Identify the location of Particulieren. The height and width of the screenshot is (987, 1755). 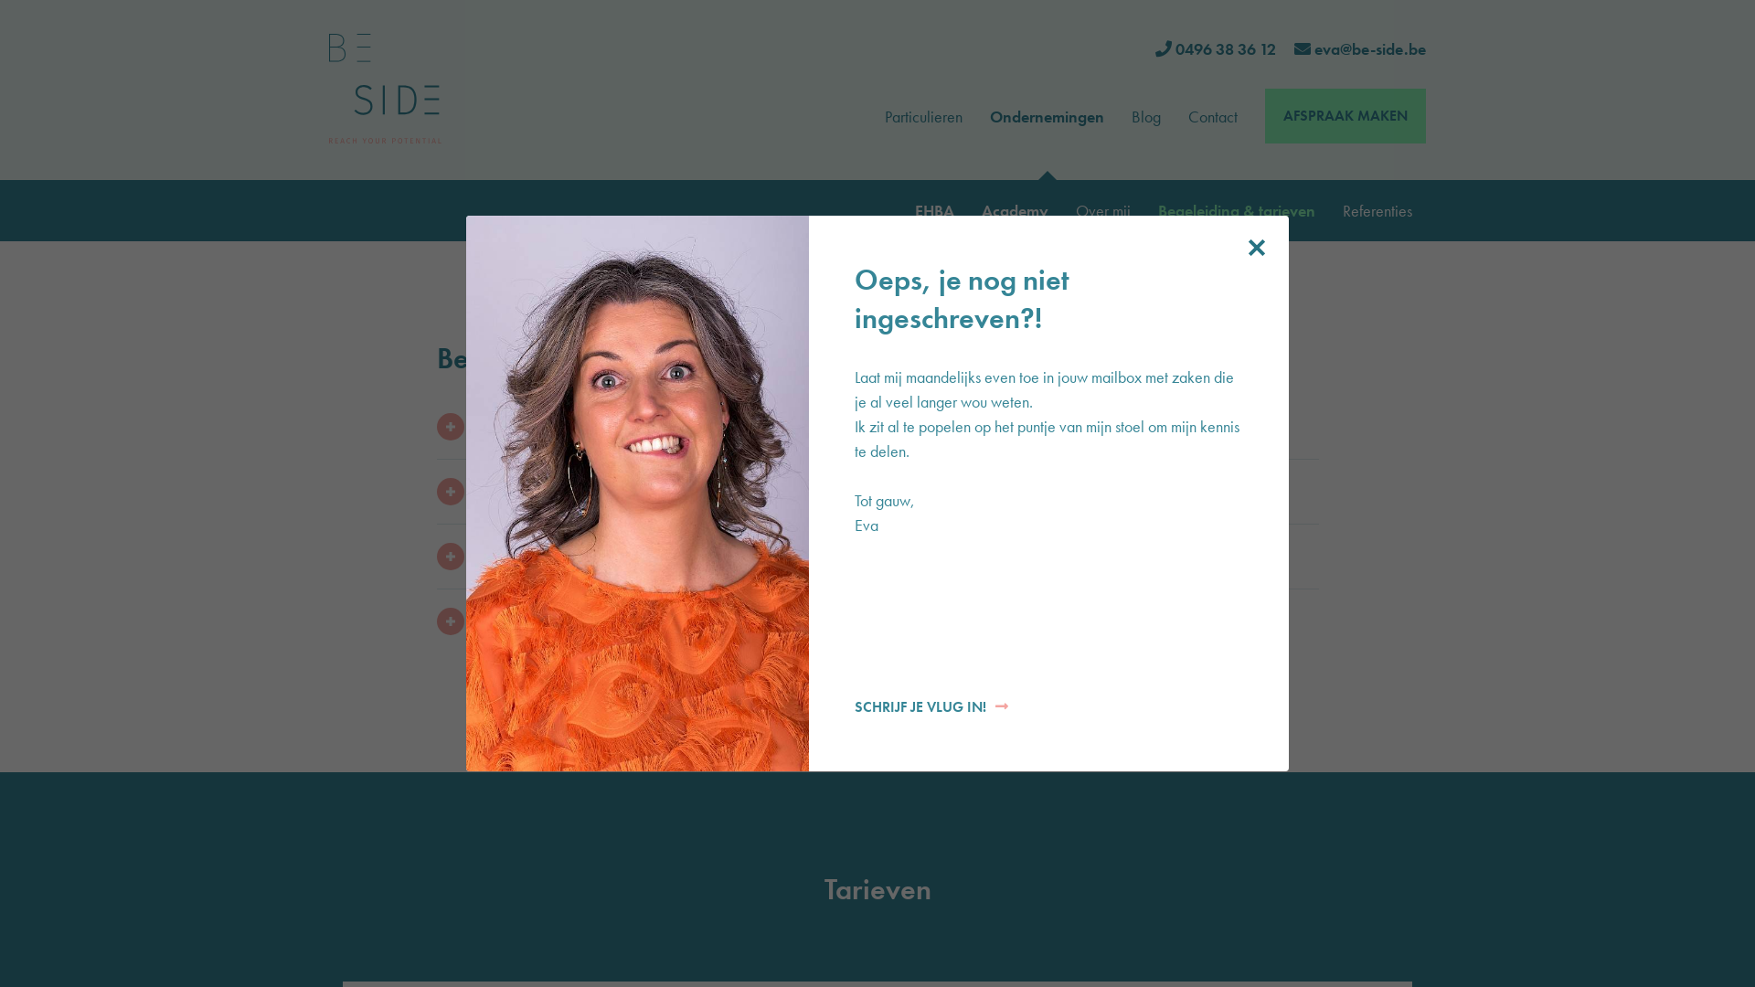
(923, 117).